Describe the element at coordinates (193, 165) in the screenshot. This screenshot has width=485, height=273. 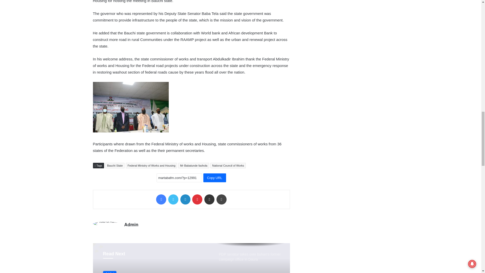
I see `Mr Babatunde fashola` at that location.